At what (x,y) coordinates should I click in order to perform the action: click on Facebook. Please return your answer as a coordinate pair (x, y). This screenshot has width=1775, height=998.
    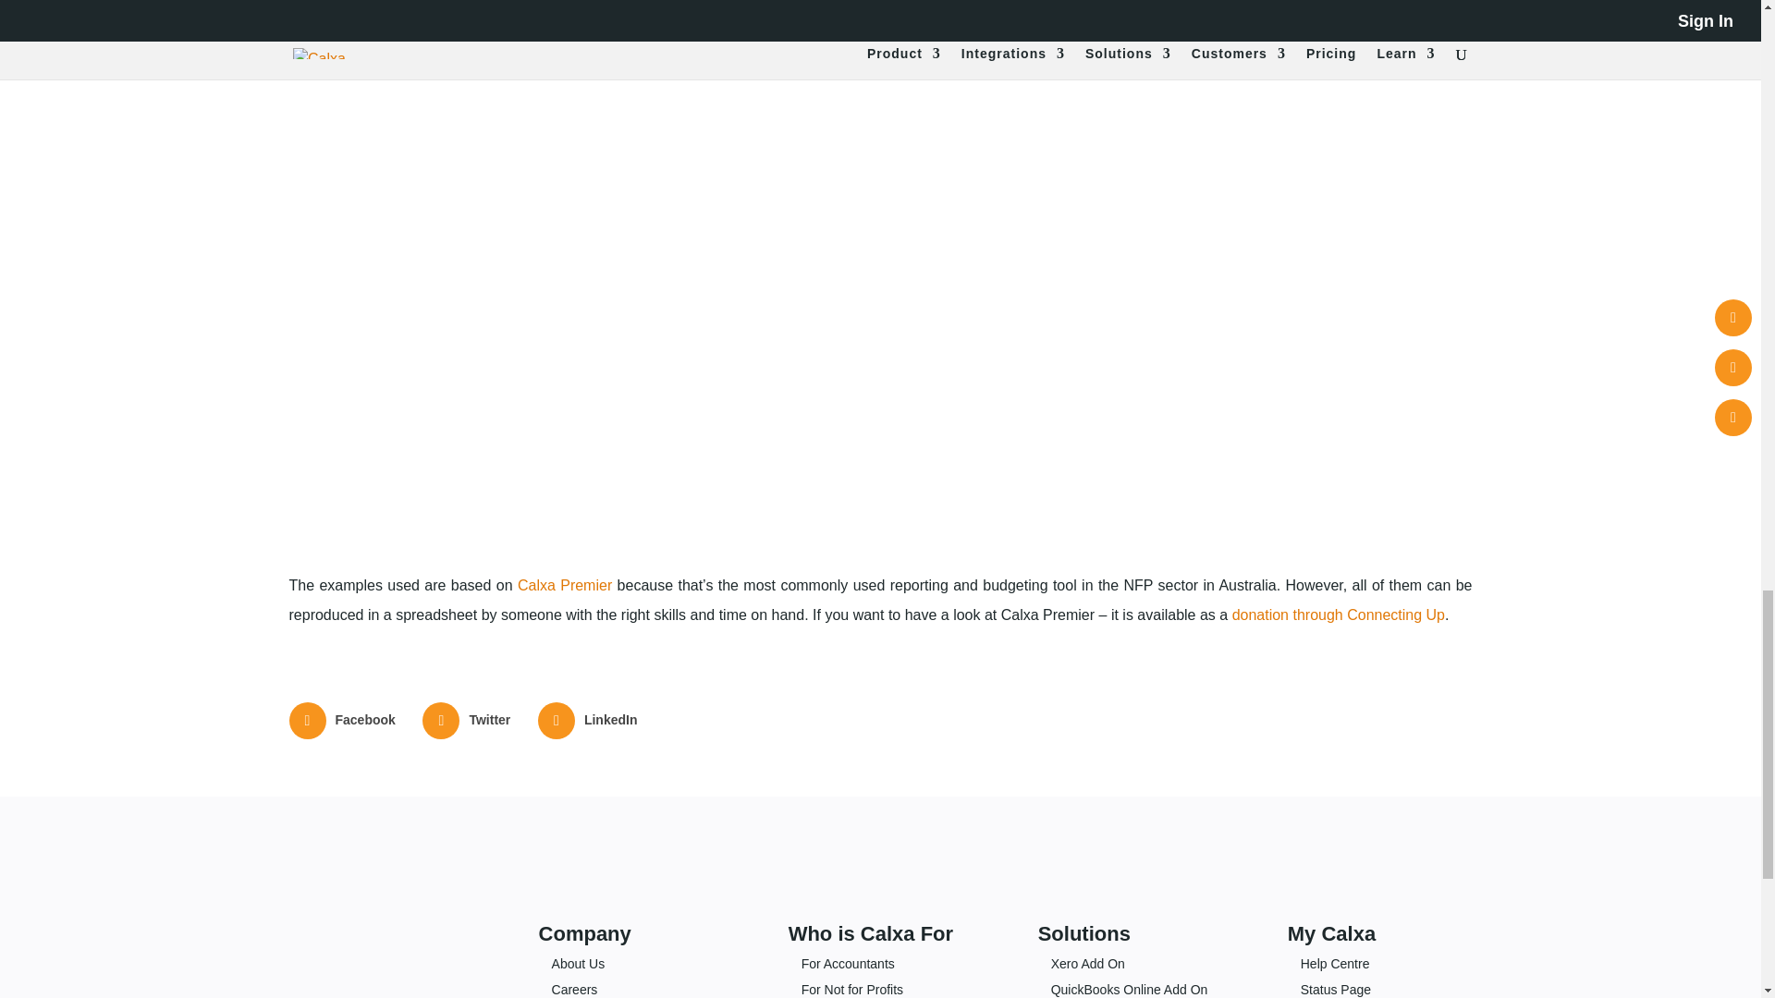
    Looking at the image, I should click on (342, 721).